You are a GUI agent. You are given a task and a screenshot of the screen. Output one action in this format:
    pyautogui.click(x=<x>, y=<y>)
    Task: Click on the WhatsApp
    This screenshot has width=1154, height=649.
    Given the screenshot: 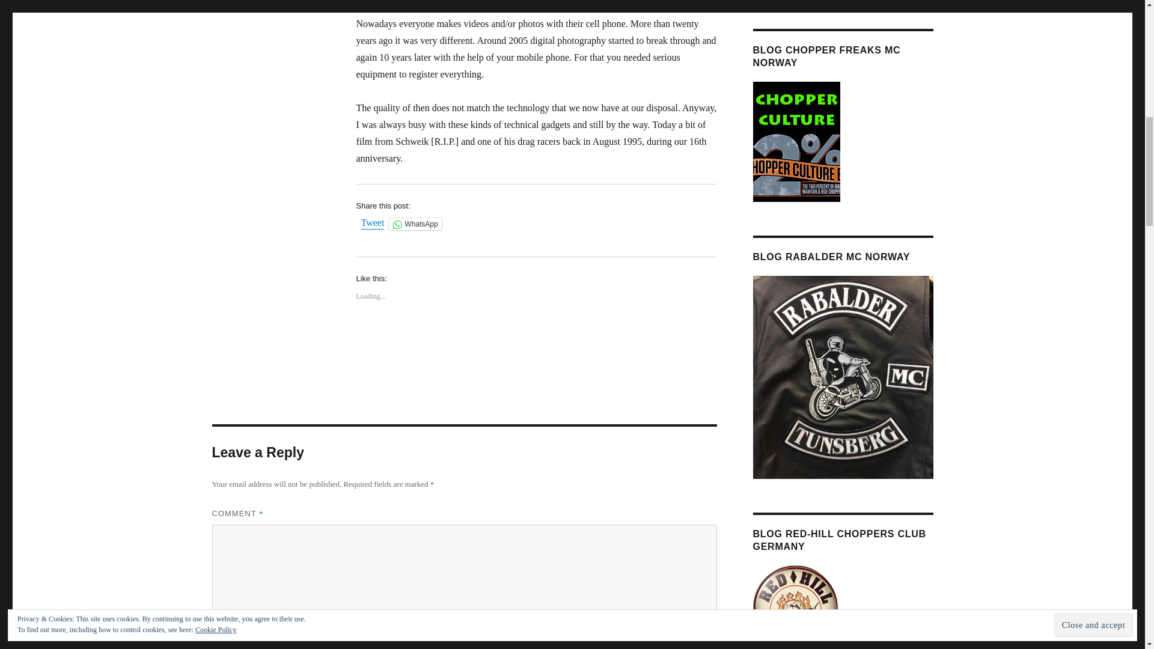 What is the action you would take?
    pyautogui.click(x=415, y=224)
    